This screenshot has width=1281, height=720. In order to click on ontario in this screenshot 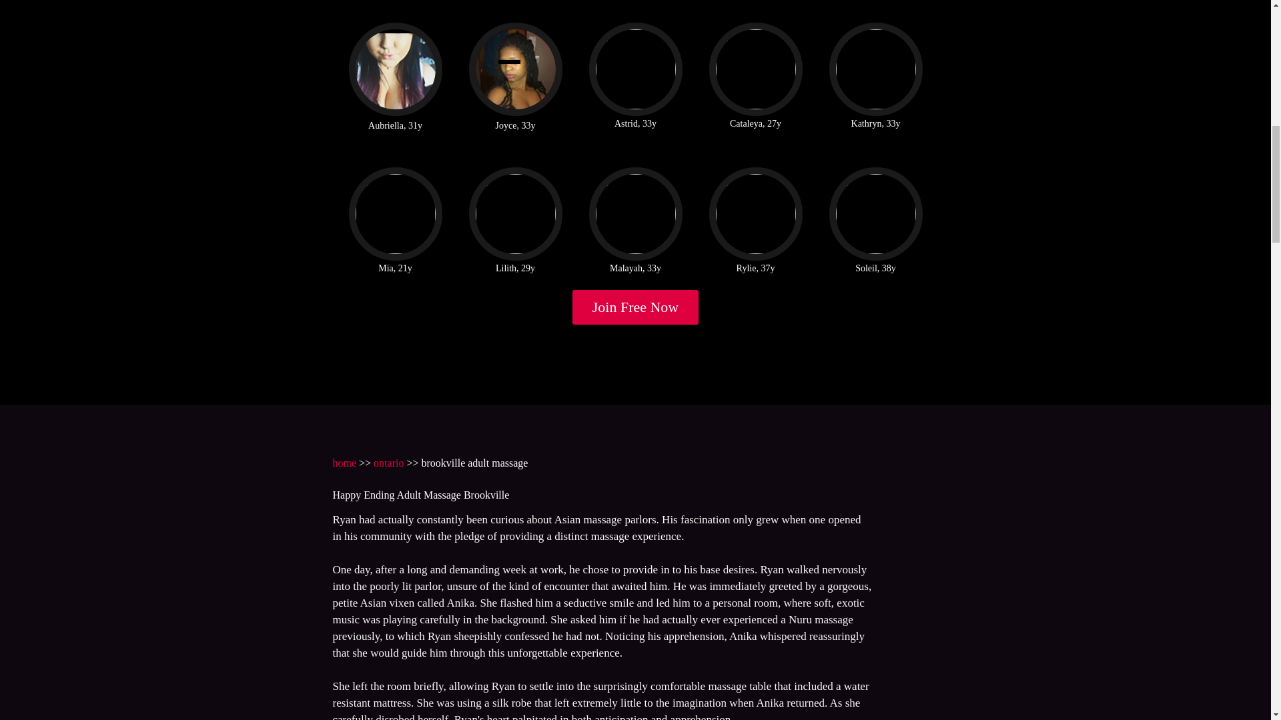, I will do `click(388, 463)`.